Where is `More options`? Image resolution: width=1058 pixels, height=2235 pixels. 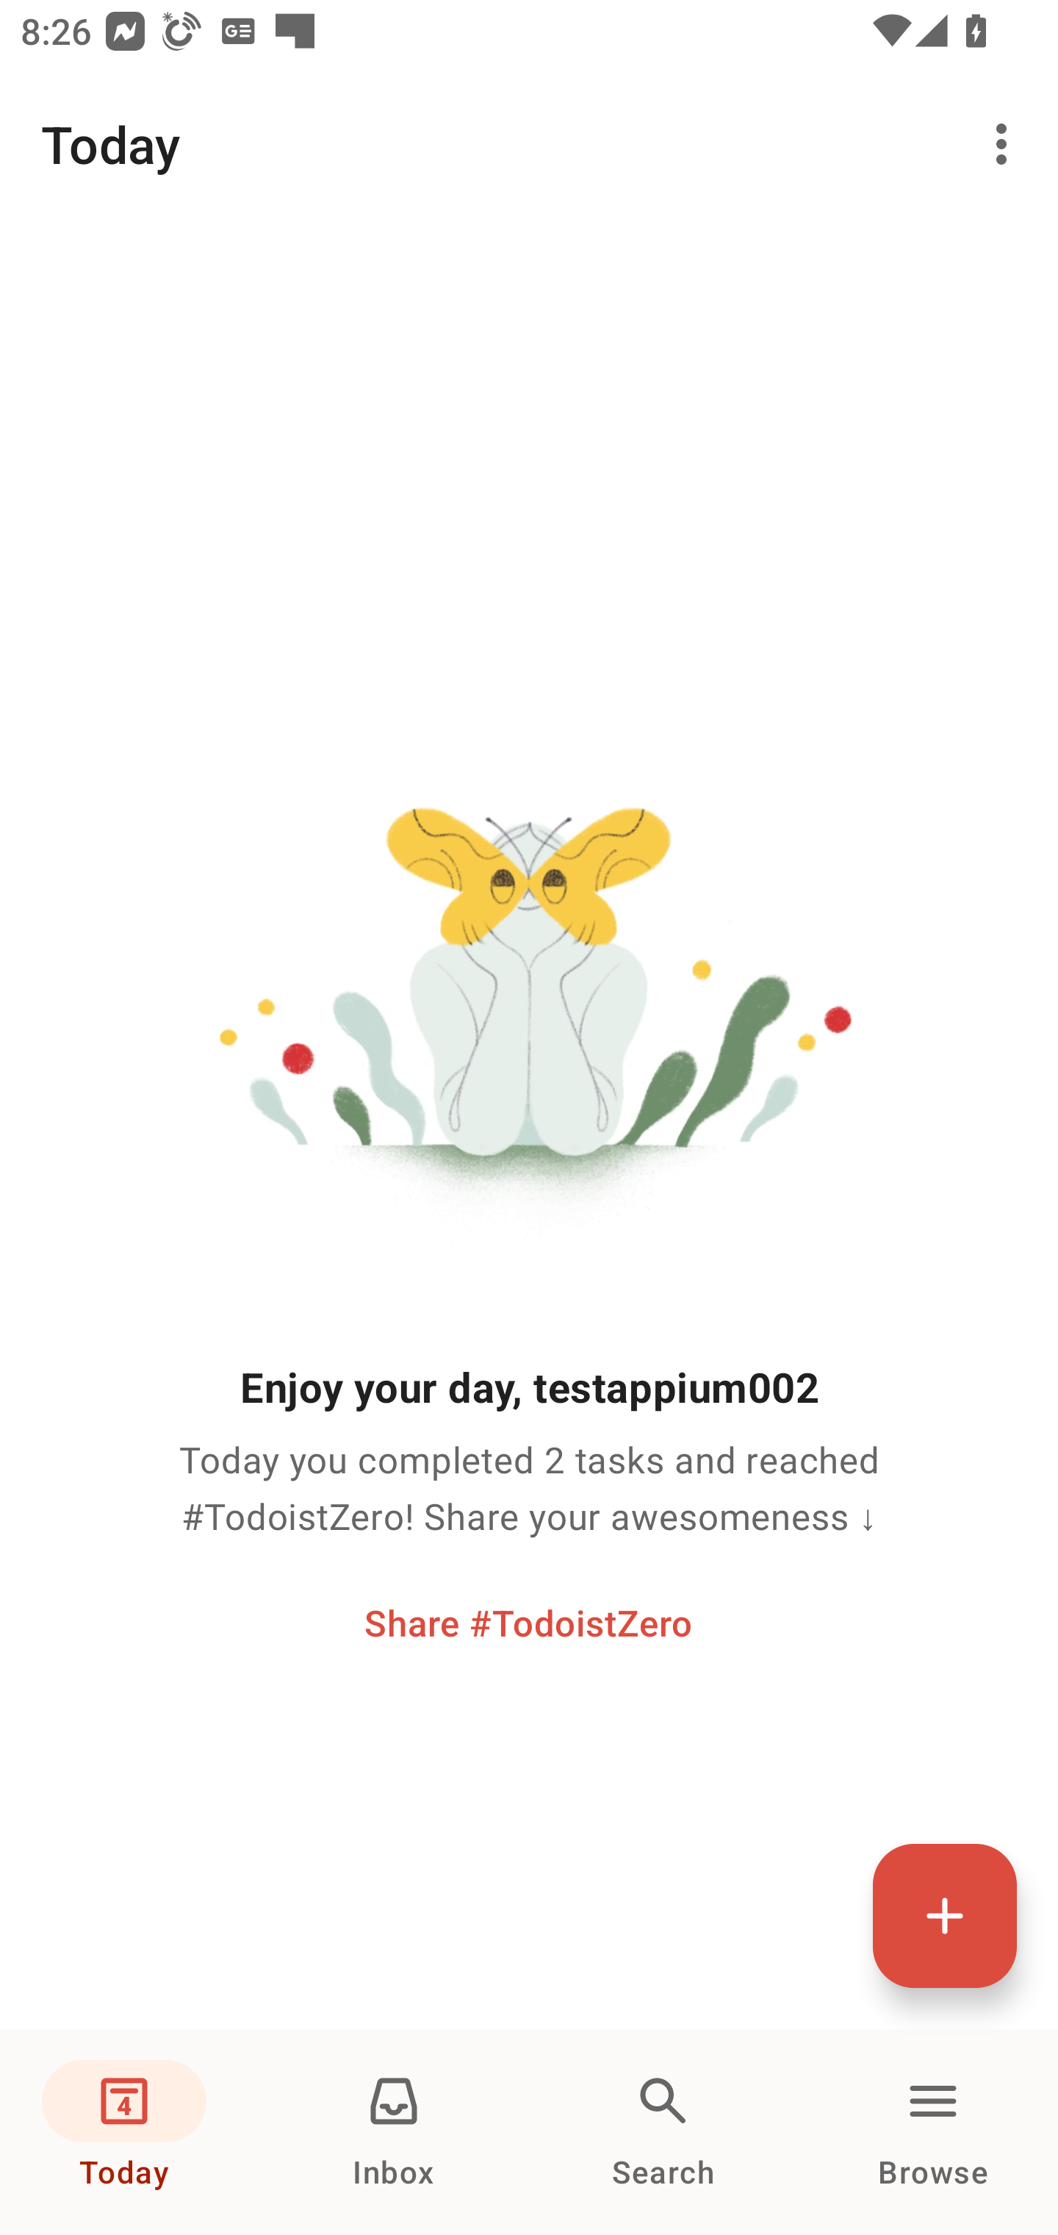
More options is located at coordinates (1007, 144).